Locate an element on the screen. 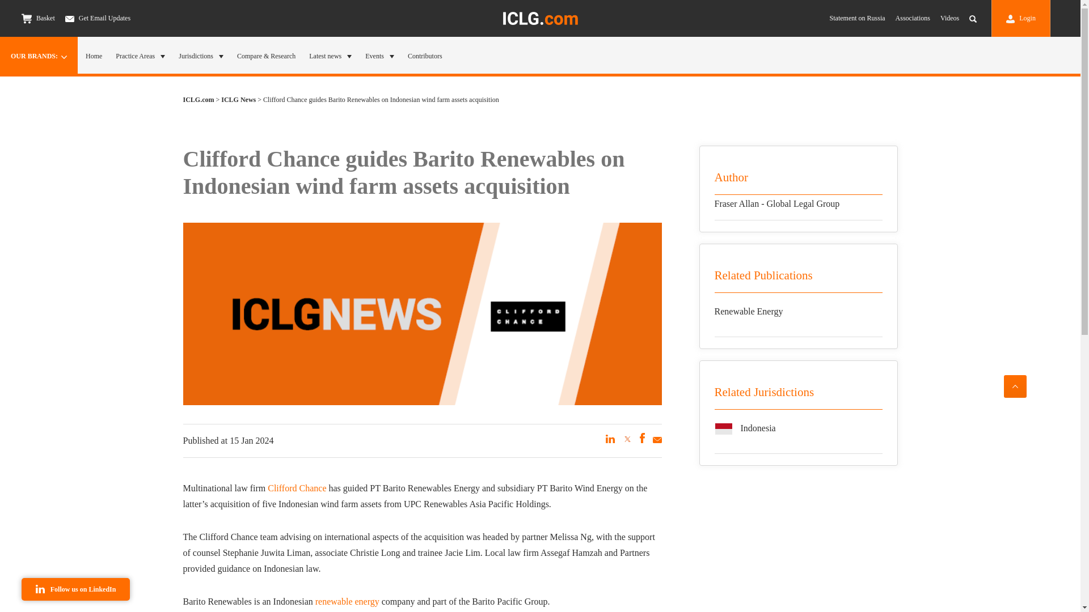 The width and height of the screenshot is (1089, 612). Practice Areas is located at coordinates (140, 56).